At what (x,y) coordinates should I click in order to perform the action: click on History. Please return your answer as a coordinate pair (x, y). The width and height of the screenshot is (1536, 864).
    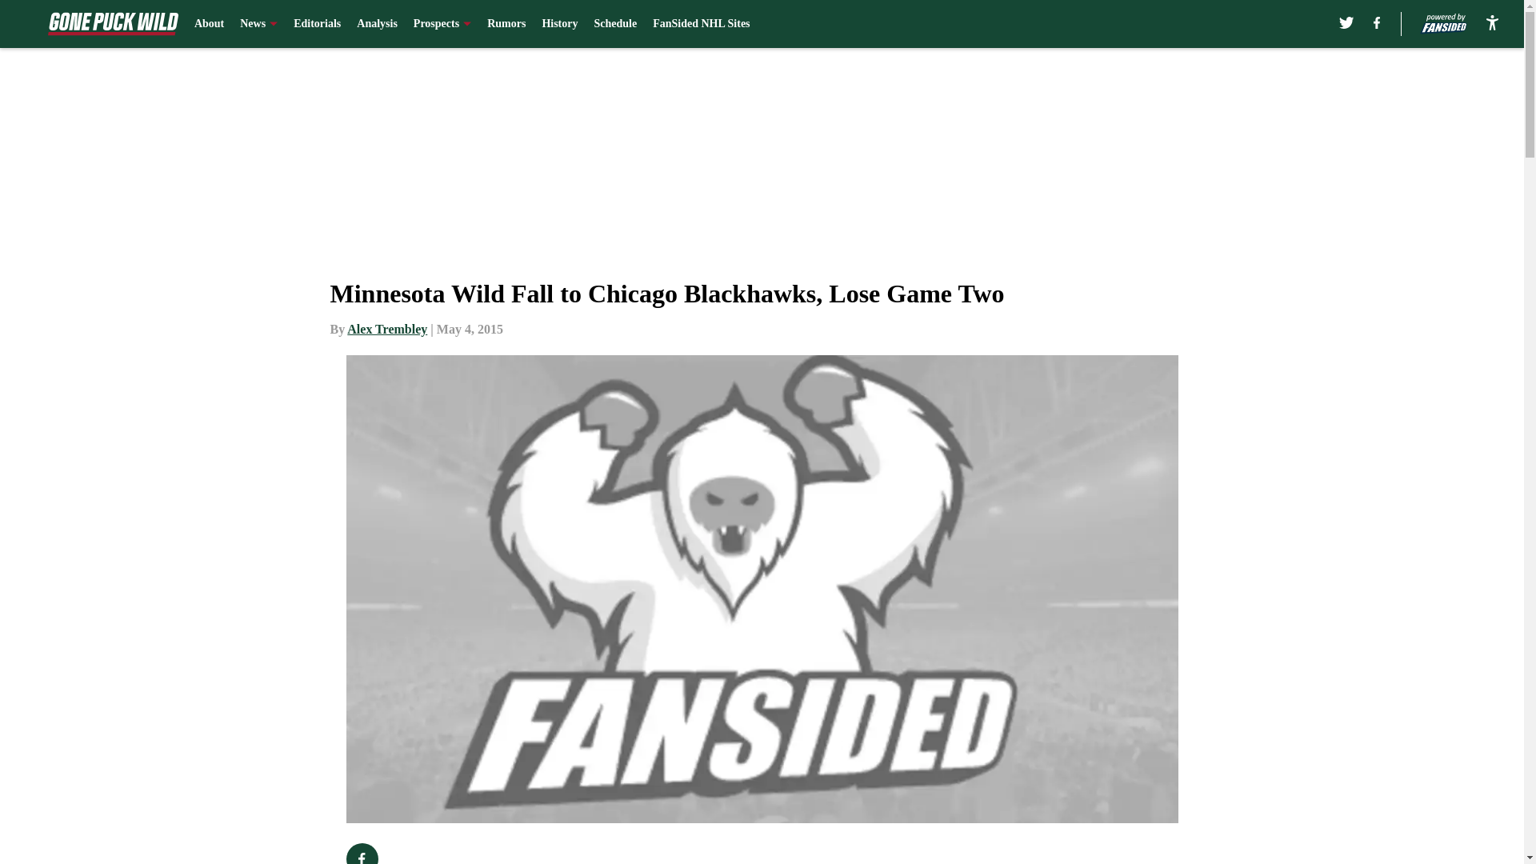
    Looking at the image, I should click on (559, 24).